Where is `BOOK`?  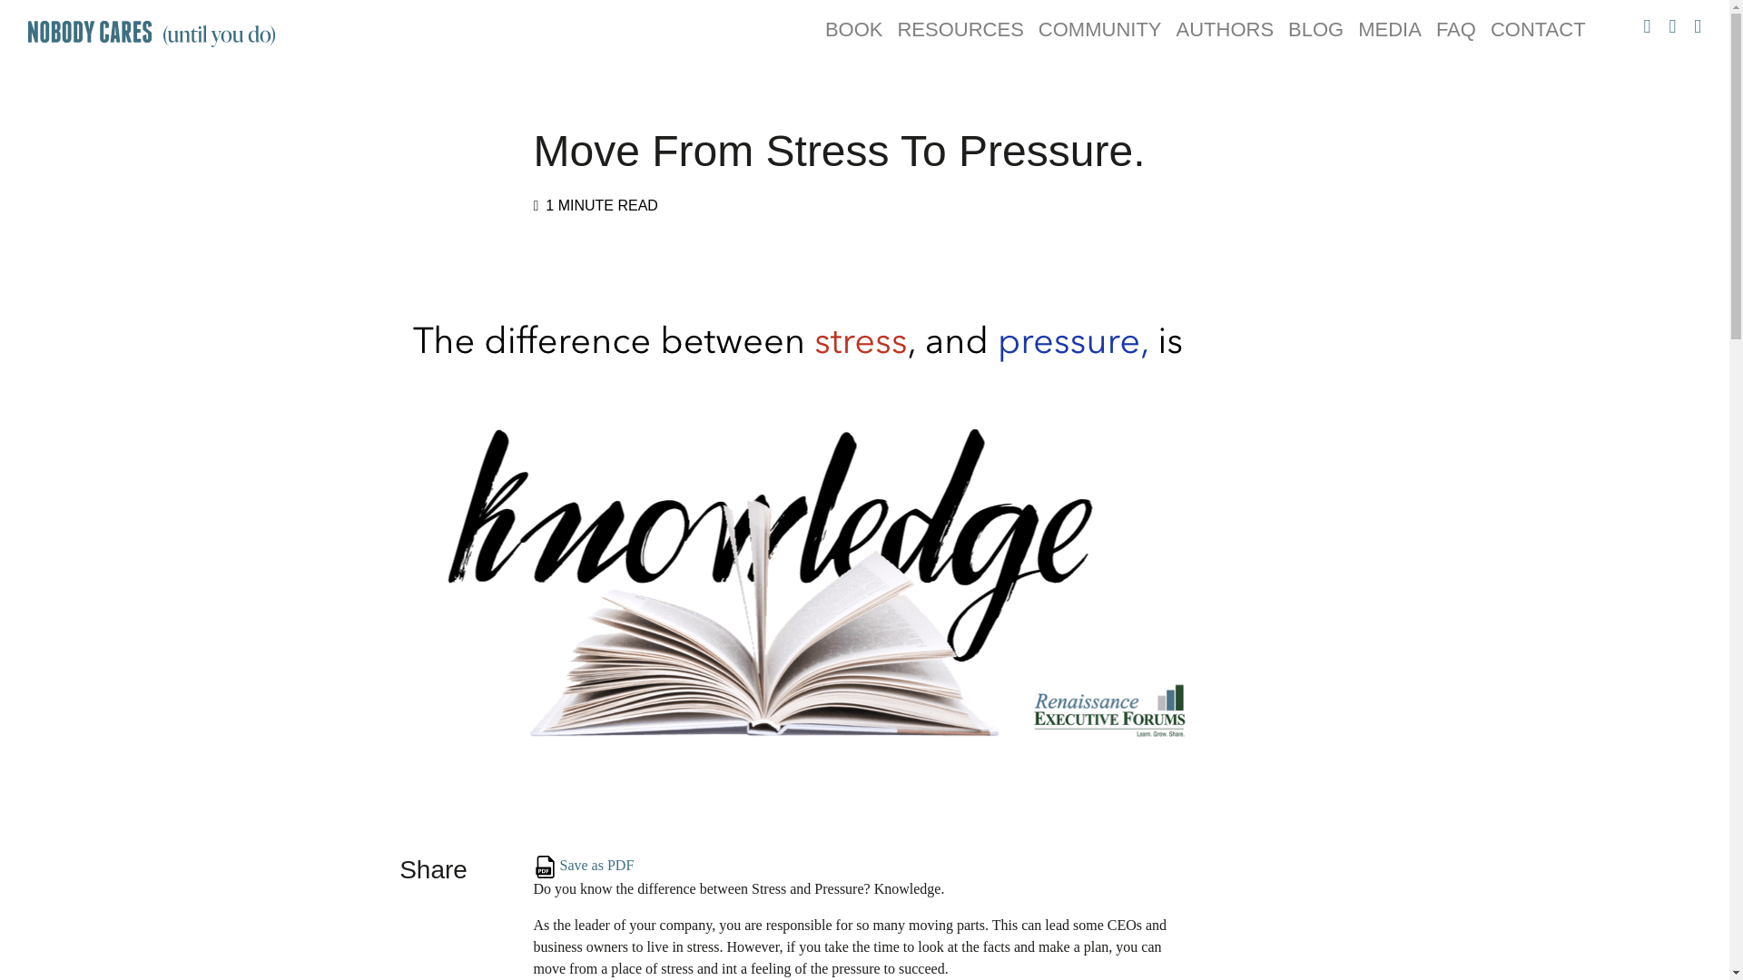
BOOK is located at coordinates (853, 29).